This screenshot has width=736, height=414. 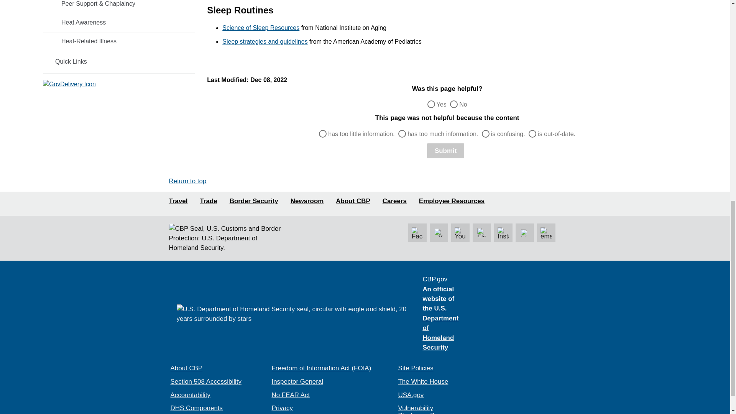 I want to click on Newsroom, so click(x=307, y=201).